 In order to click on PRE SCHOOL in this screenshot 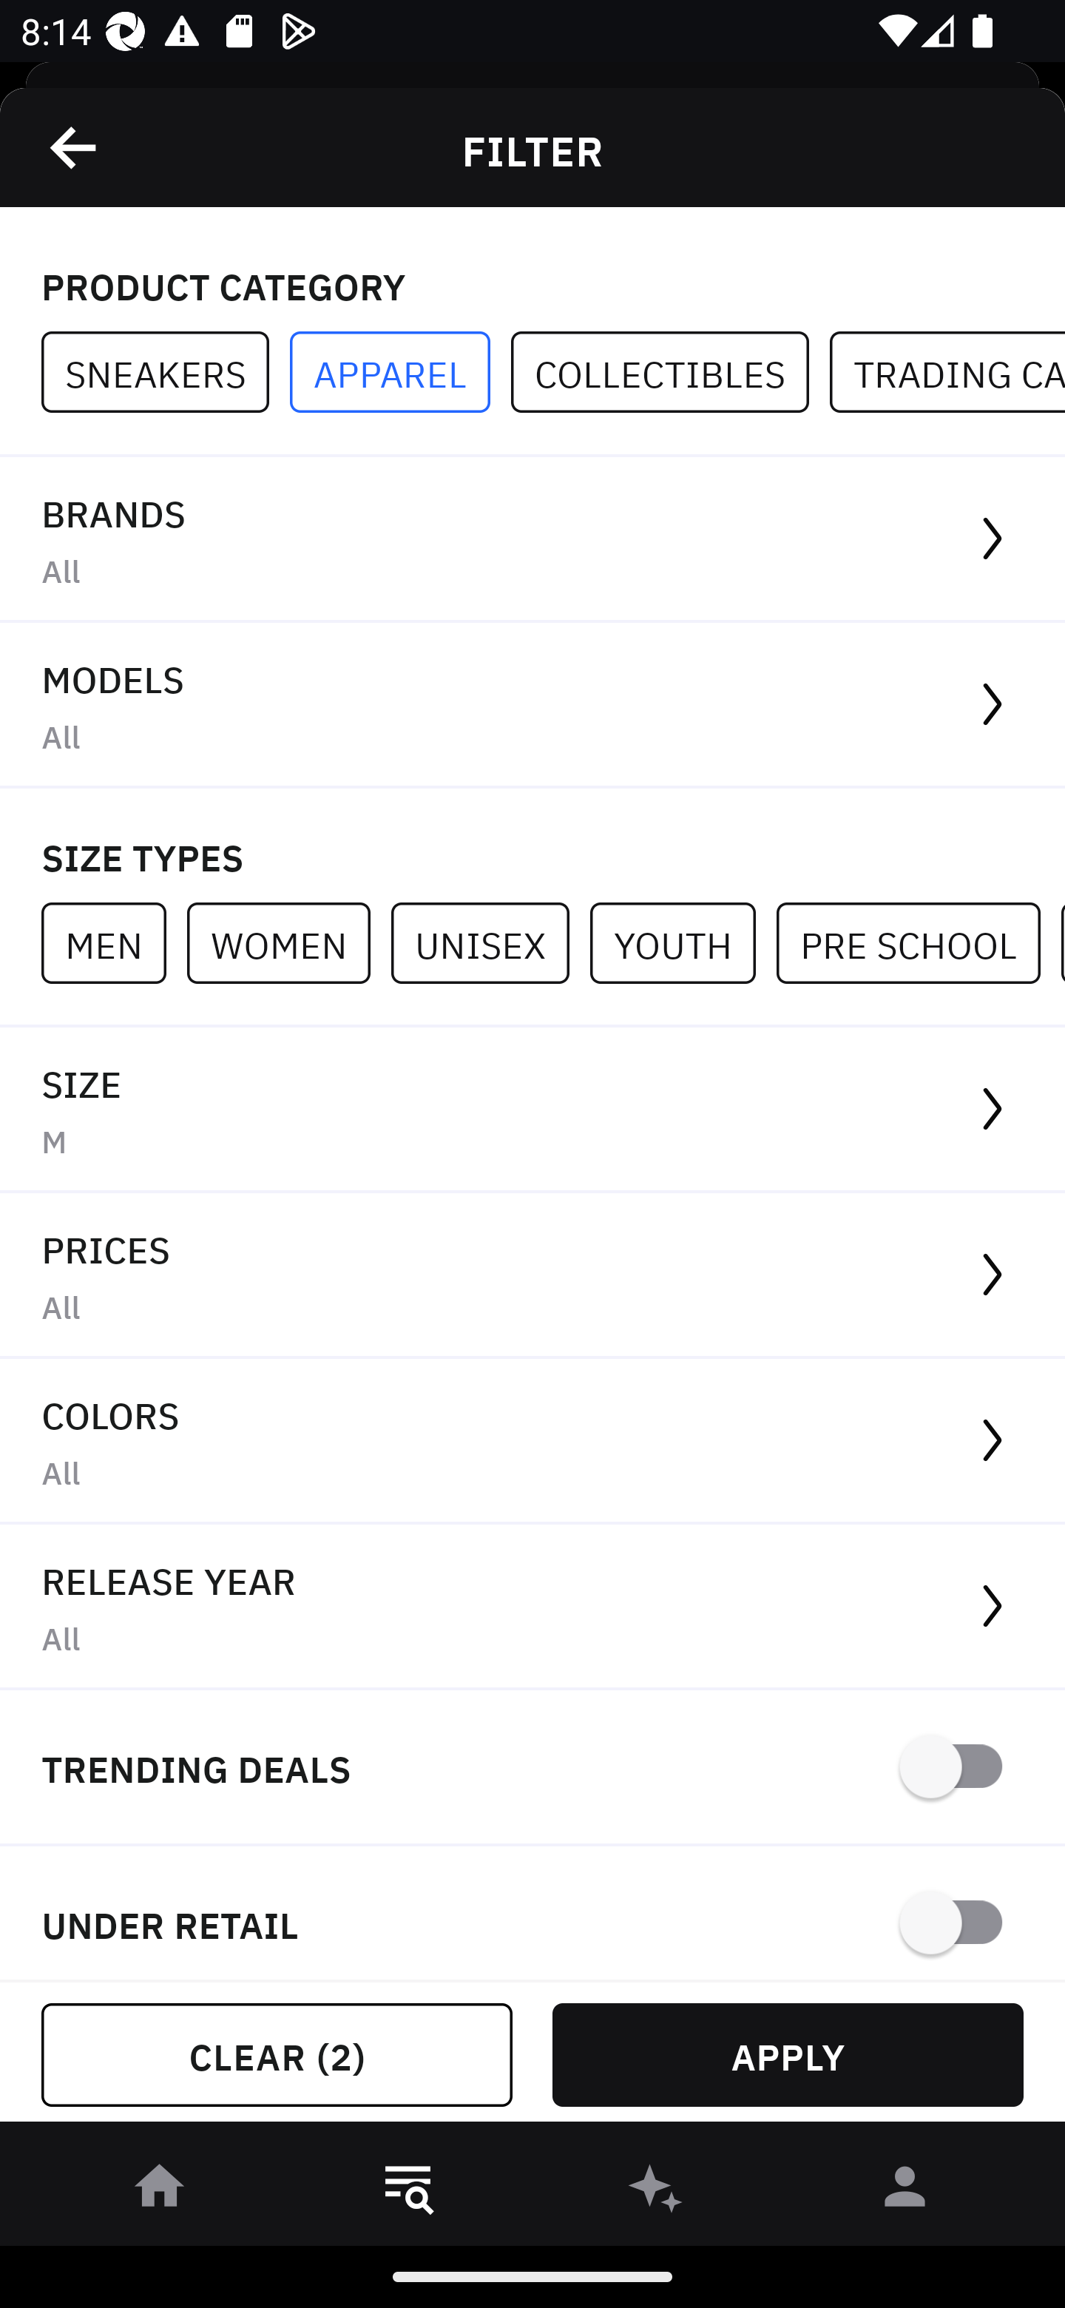, I will do `click(919, 942)`.